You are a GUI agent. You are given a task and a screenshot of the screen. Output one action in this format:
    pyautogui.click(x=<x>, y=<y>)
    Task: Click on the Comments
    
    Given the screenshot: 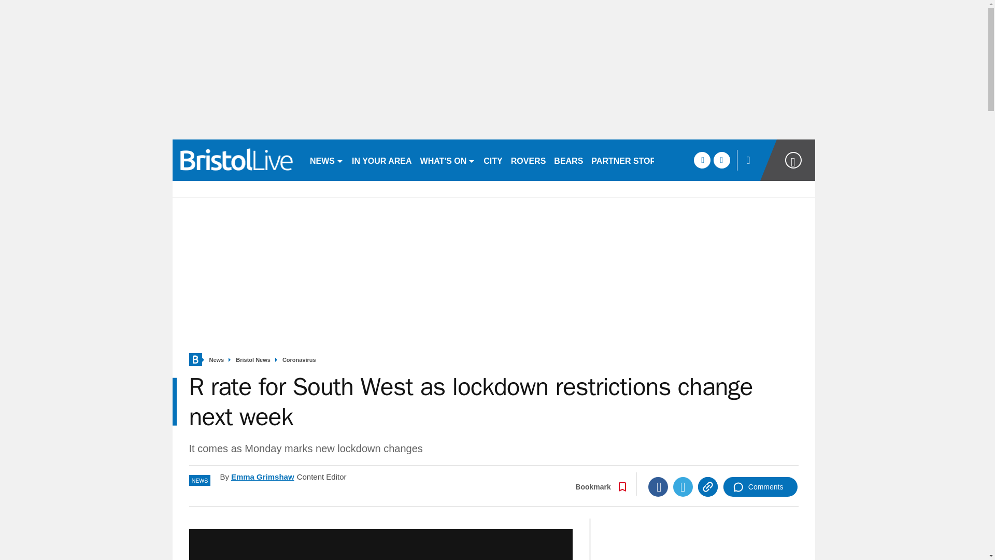 What is the action you would take?
    pyautogui.click(x=760, y=486)
    